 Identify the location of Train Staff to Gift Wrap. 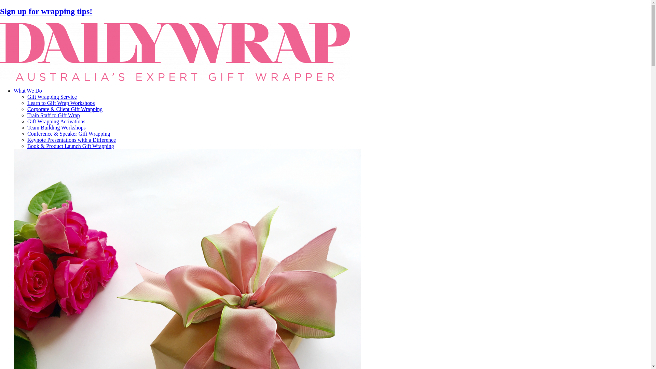
(54, 115).